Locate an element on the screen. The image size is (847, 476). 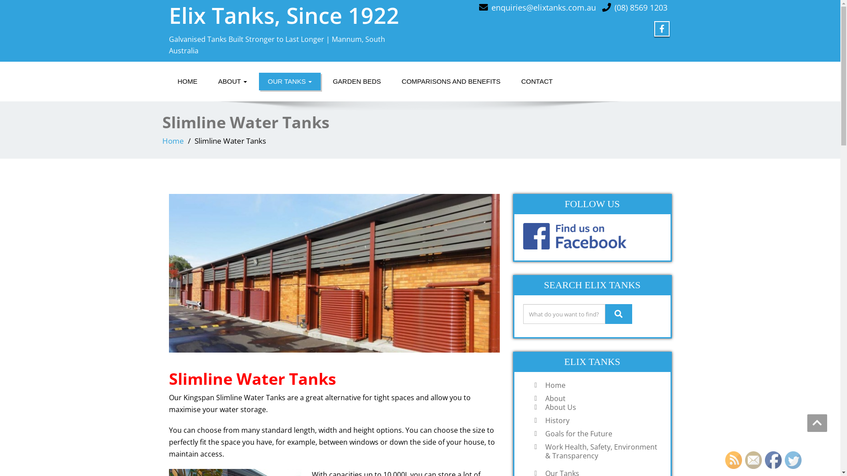
Work Health, Safety, Environment & Transparency is located at coordinates (601, 451).